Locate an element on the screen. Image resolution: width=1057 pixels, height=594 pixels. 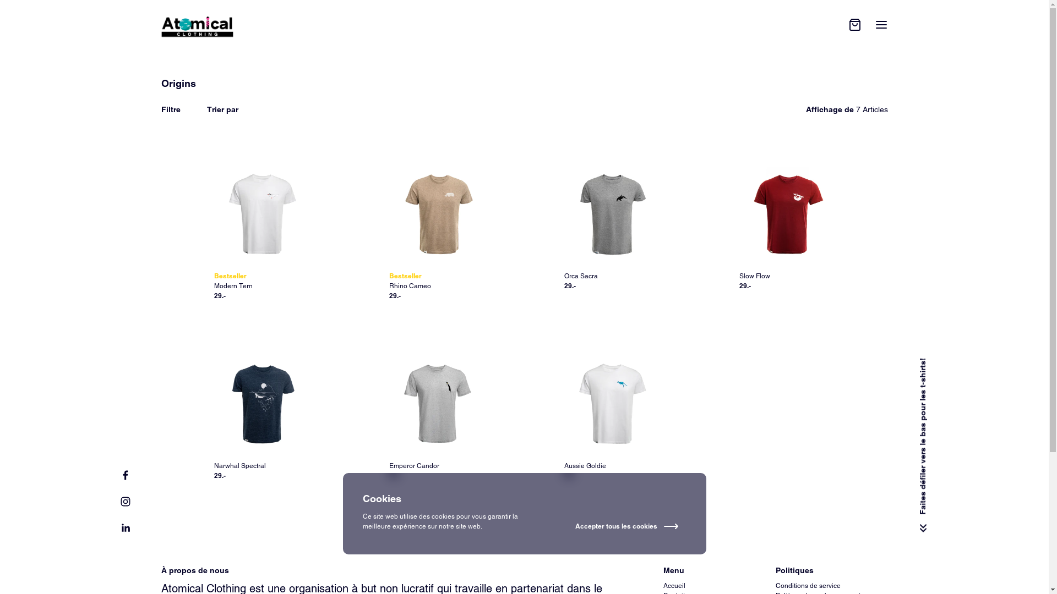
Emperor Candor
29.- is located at coordinates (437, 419).